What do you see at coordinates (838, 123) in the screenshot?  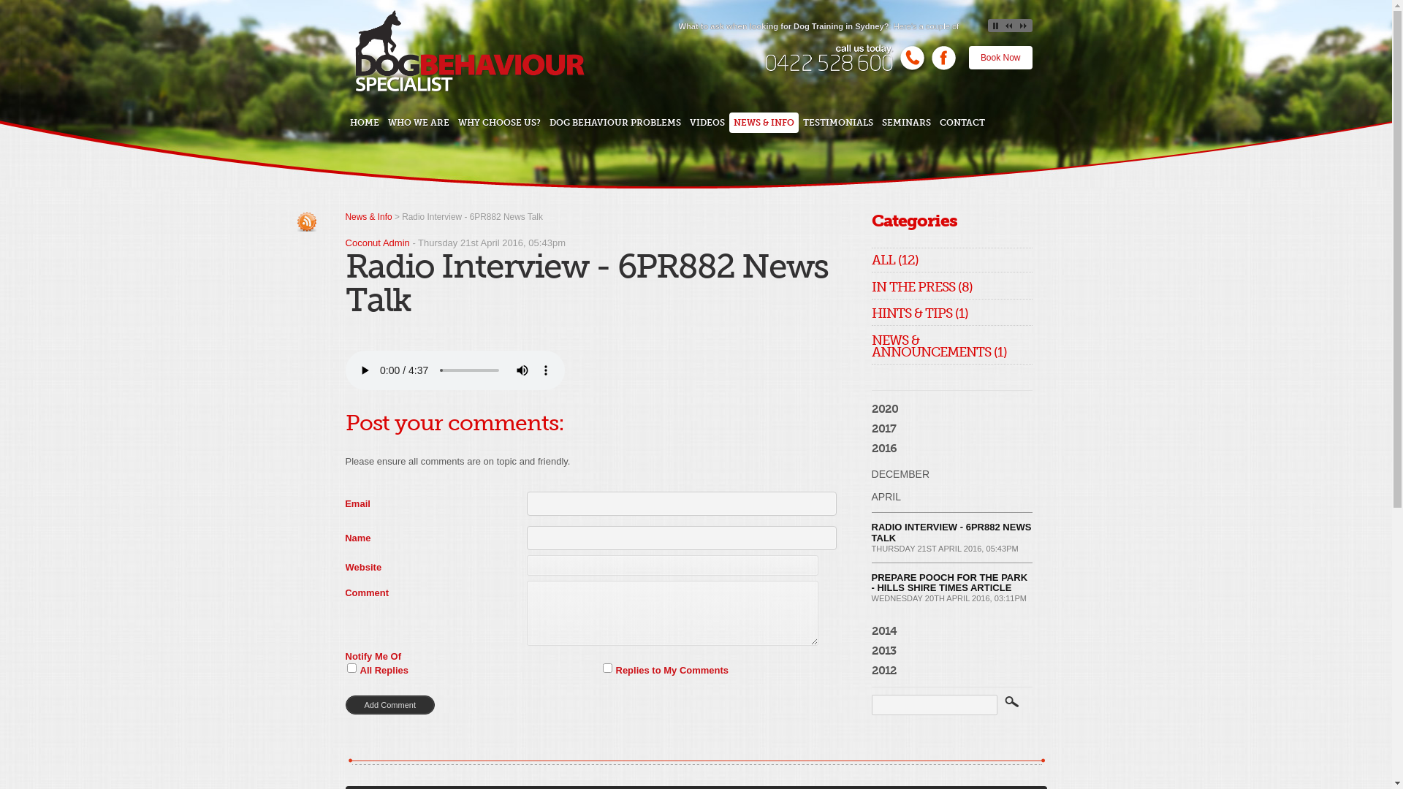 I see `TESTIMONIALS` at bounding box center [838, 123].